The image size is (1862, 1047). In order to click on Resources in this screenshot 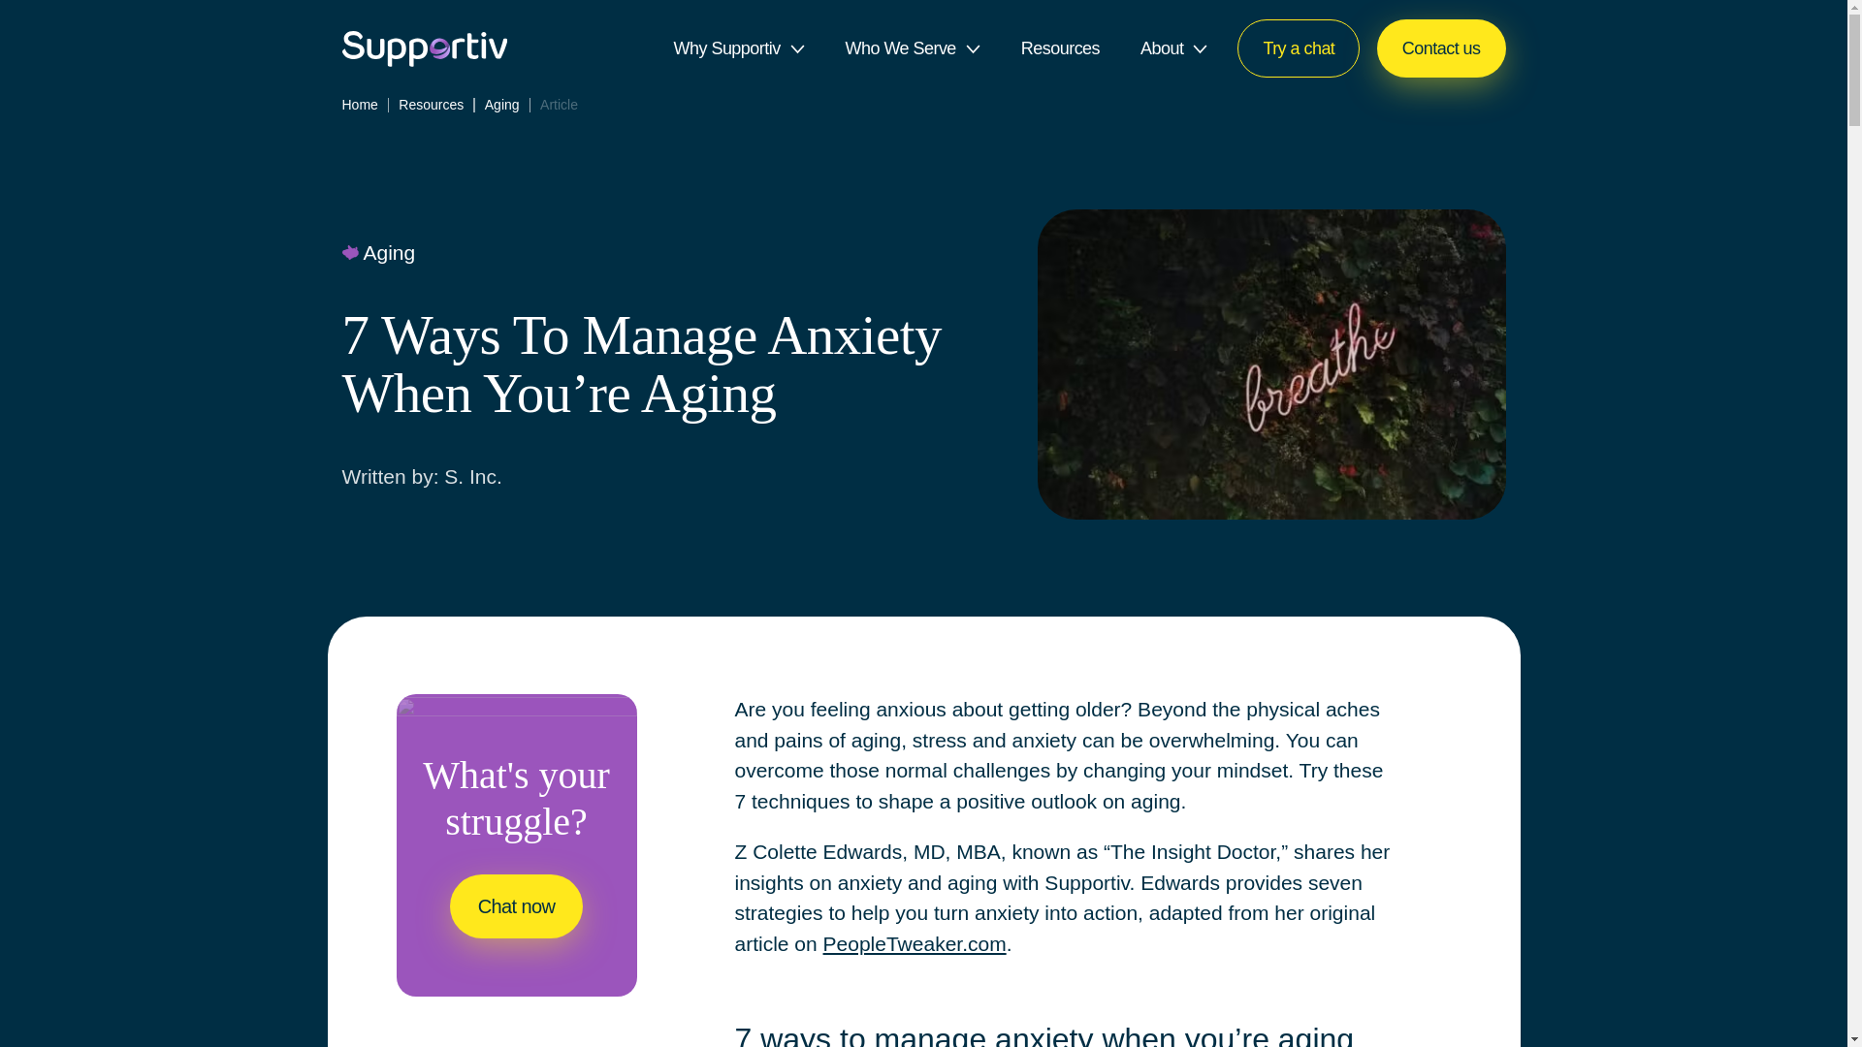, I will do `click(1060, 48)`.